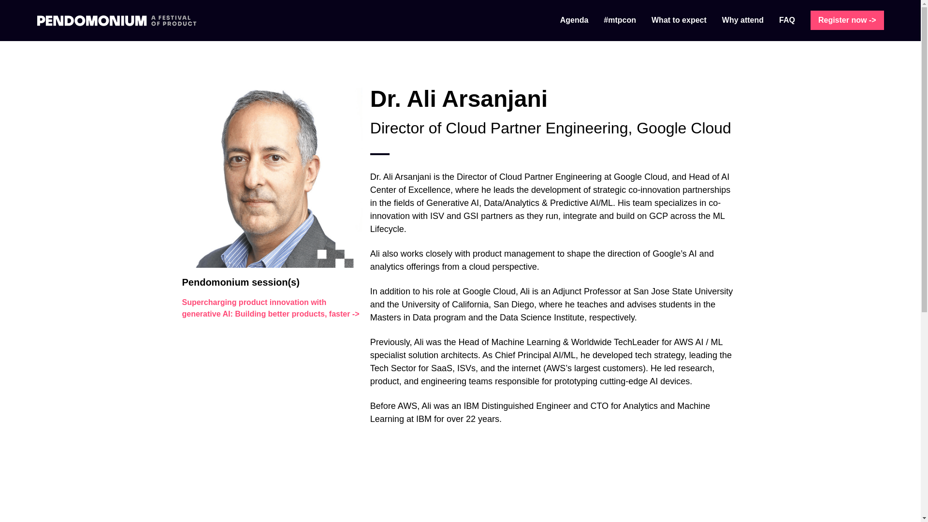 The height and width of the screenshot is (522, 928). I want to click on FAQ, so click(787, 20).